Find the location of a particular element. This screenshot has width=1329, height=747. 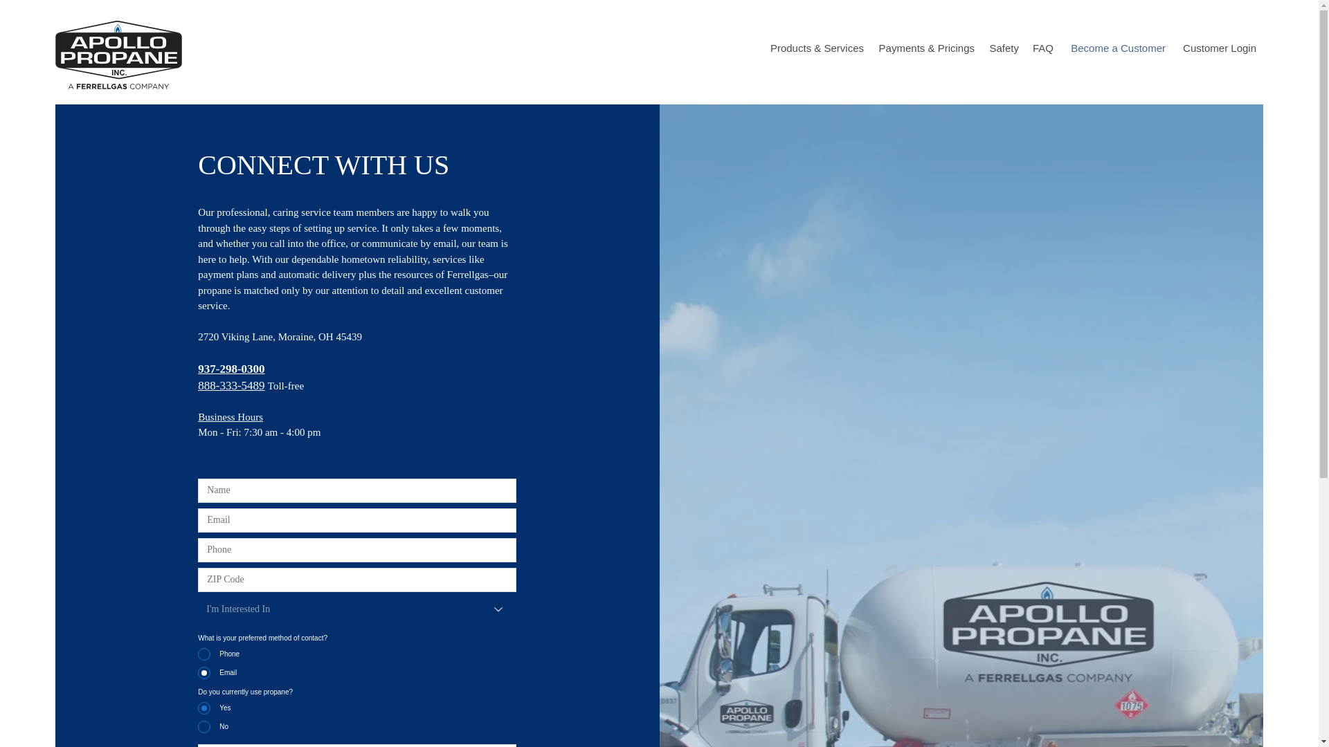

Safety is located at coordinates (1004, 48).